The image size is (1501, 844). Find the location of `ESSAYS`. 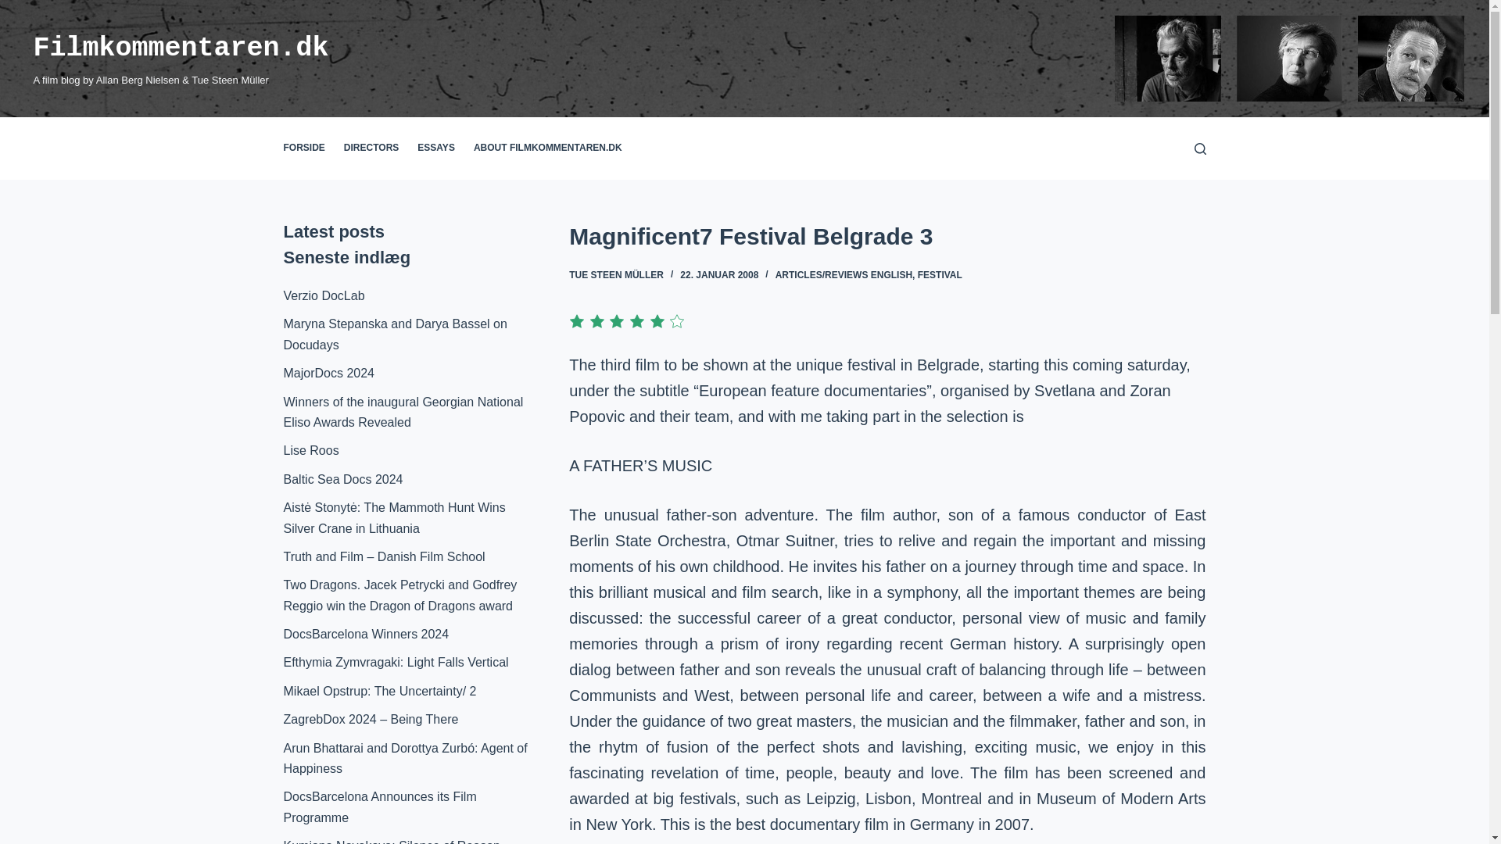

ESSAYS is located at coordinates (436, 148).